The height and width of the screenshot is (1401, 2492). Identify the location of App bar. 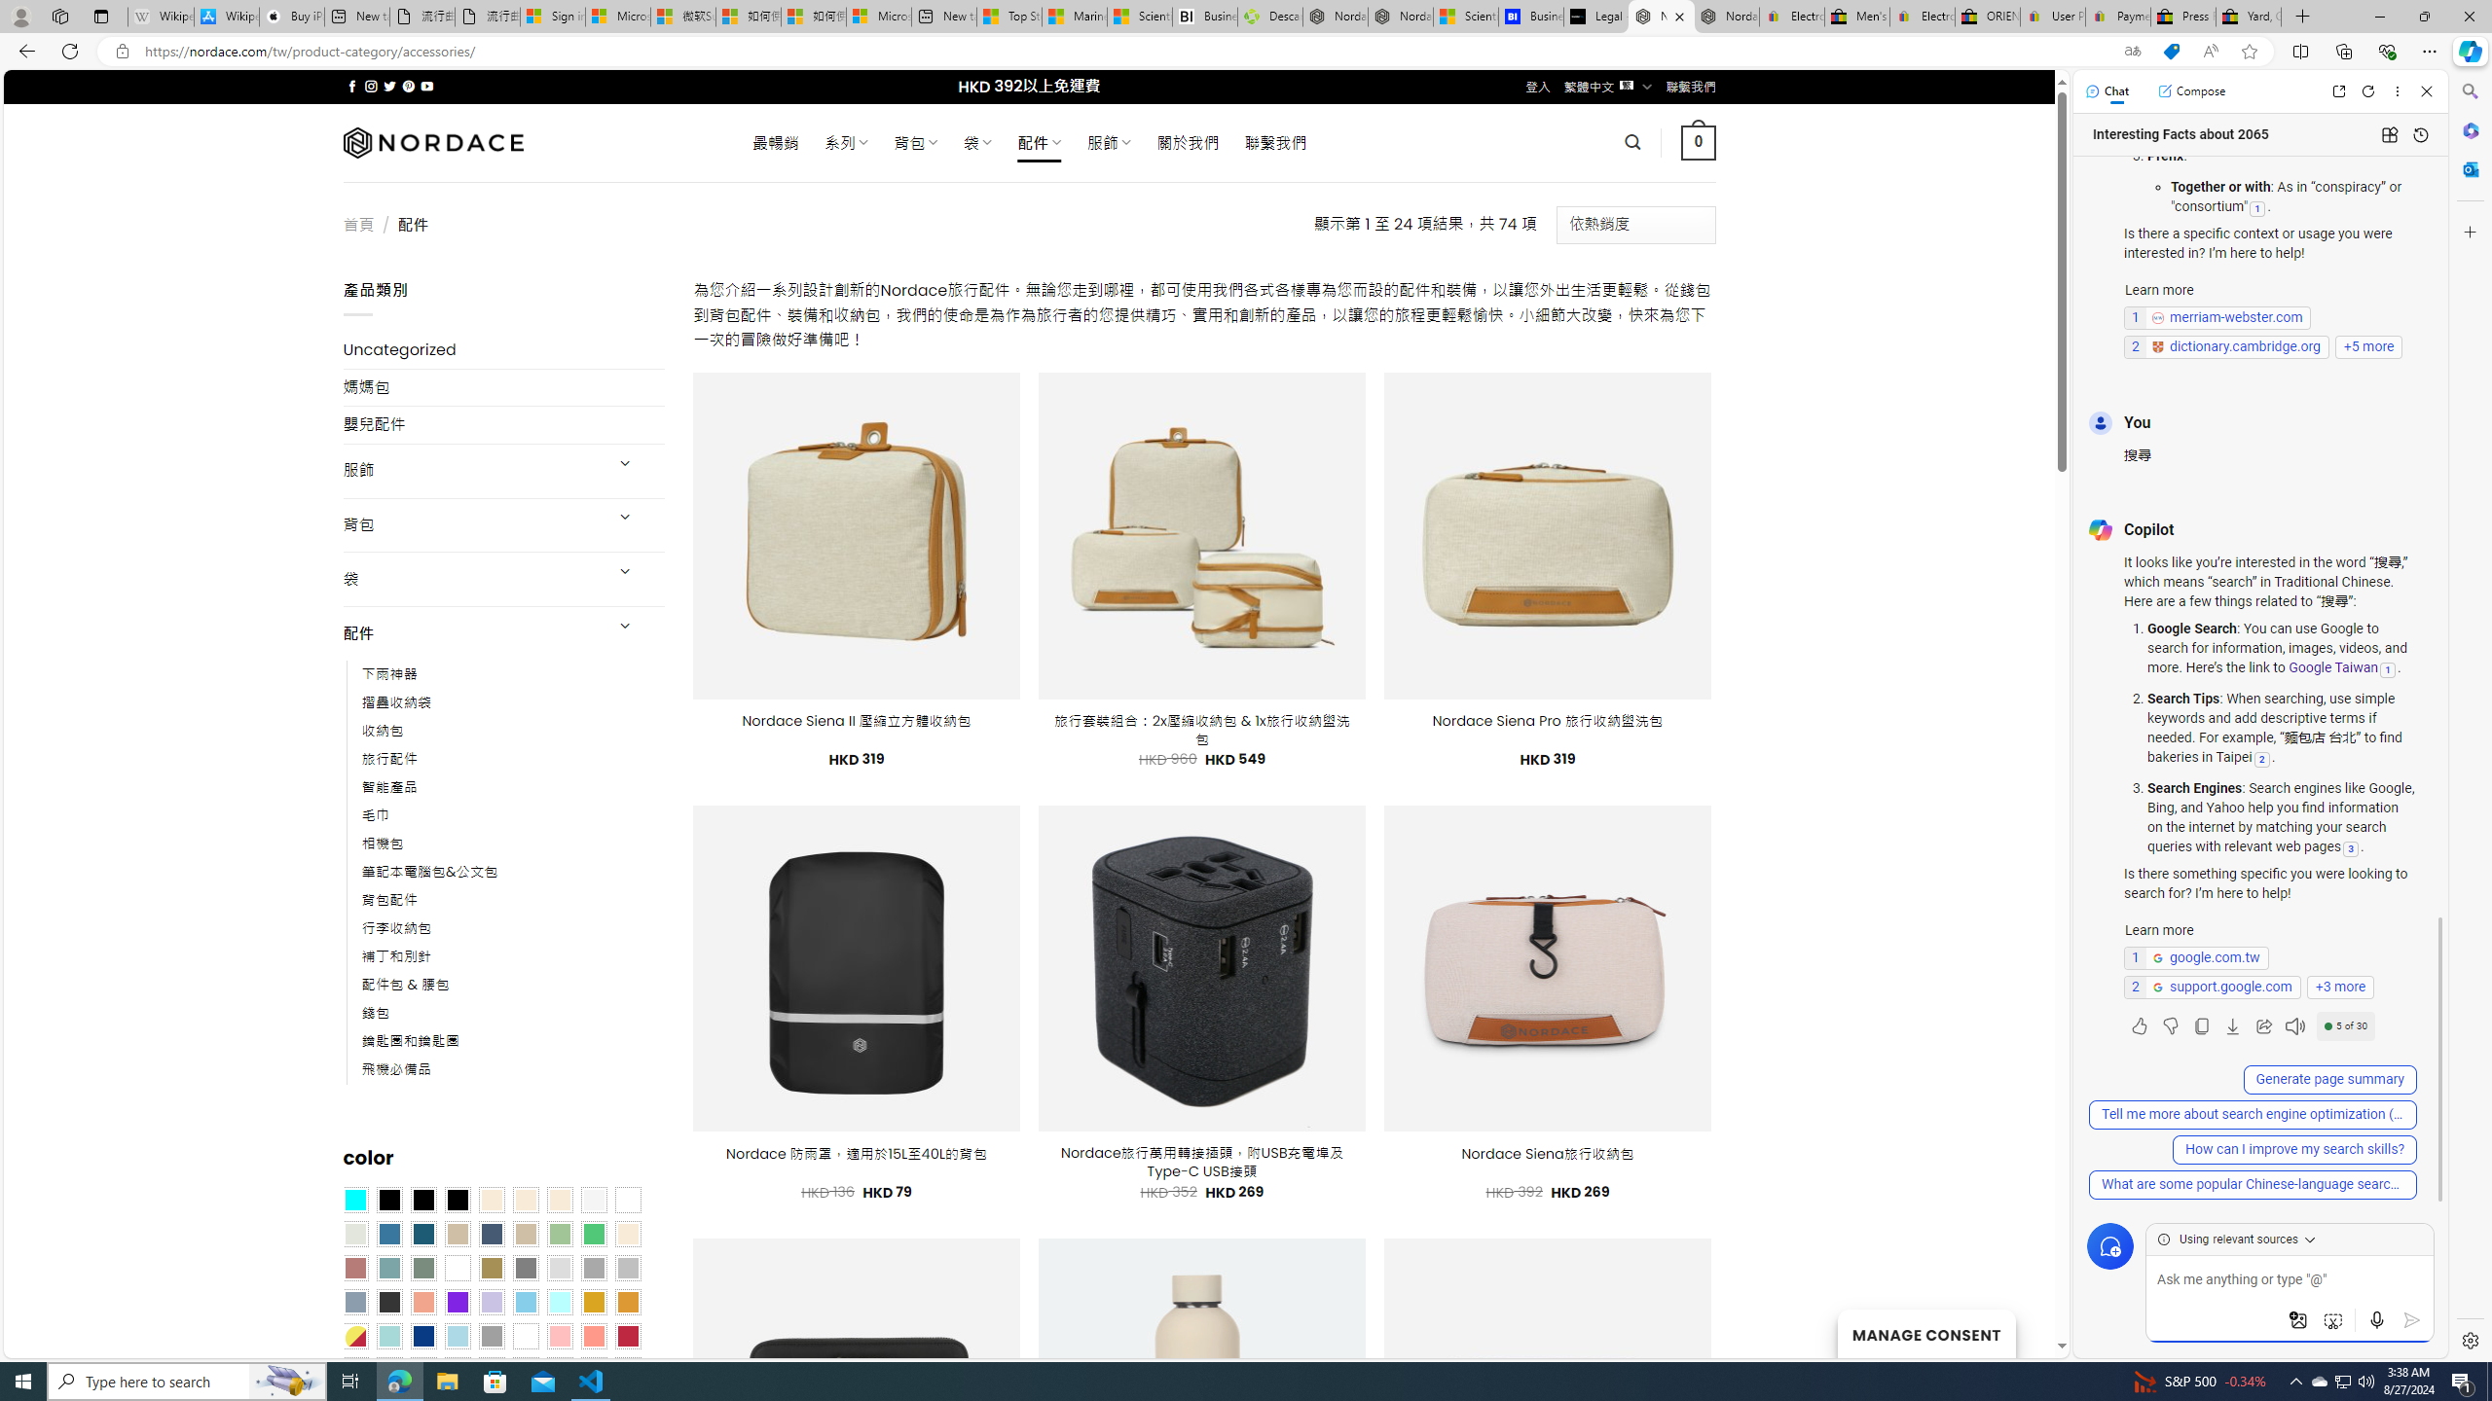
(1246, 52).